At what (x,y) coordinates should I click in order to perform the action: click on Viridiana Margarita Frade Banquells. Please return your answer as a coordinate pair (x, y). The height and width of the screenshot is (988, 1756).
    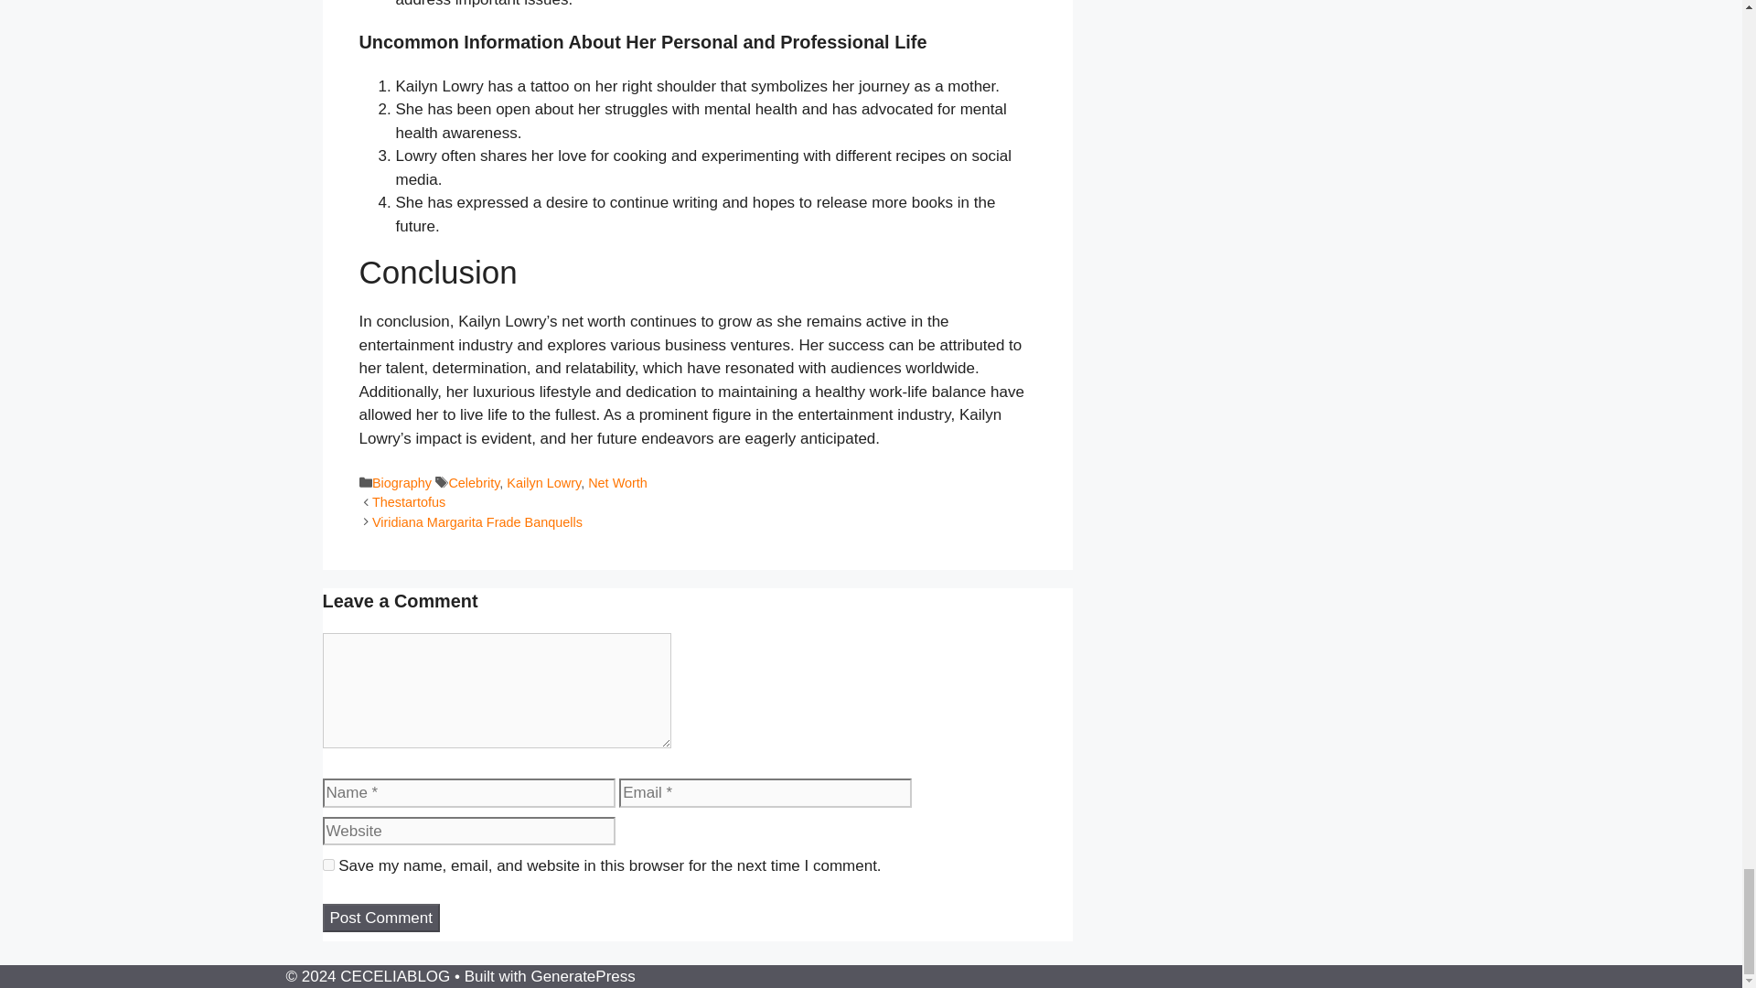
    Looking at the image, I should click on (477, 521).